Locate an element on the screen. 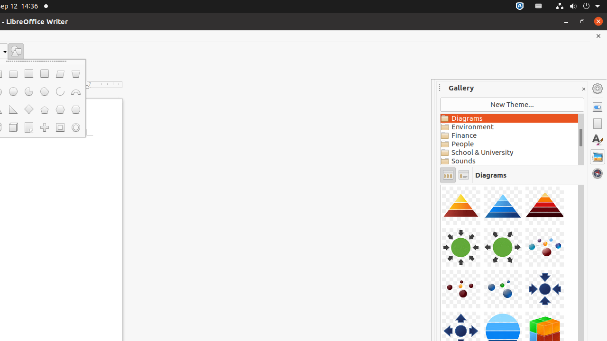  Component-Cube04-Orange is located at coordinates (441, 185).